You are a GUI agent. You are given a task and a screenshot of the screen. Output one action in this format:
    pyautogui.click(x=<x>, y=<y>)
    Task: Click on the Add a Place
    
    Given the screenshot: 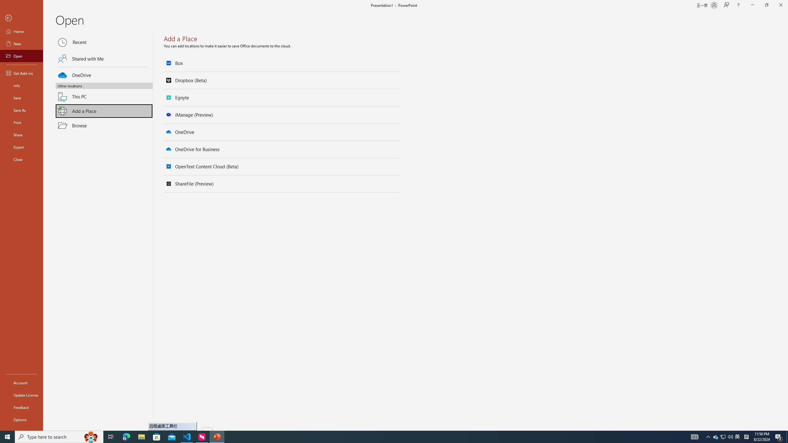 What is the action you would take?
    pyautogui.click(x=104, y=111)
    